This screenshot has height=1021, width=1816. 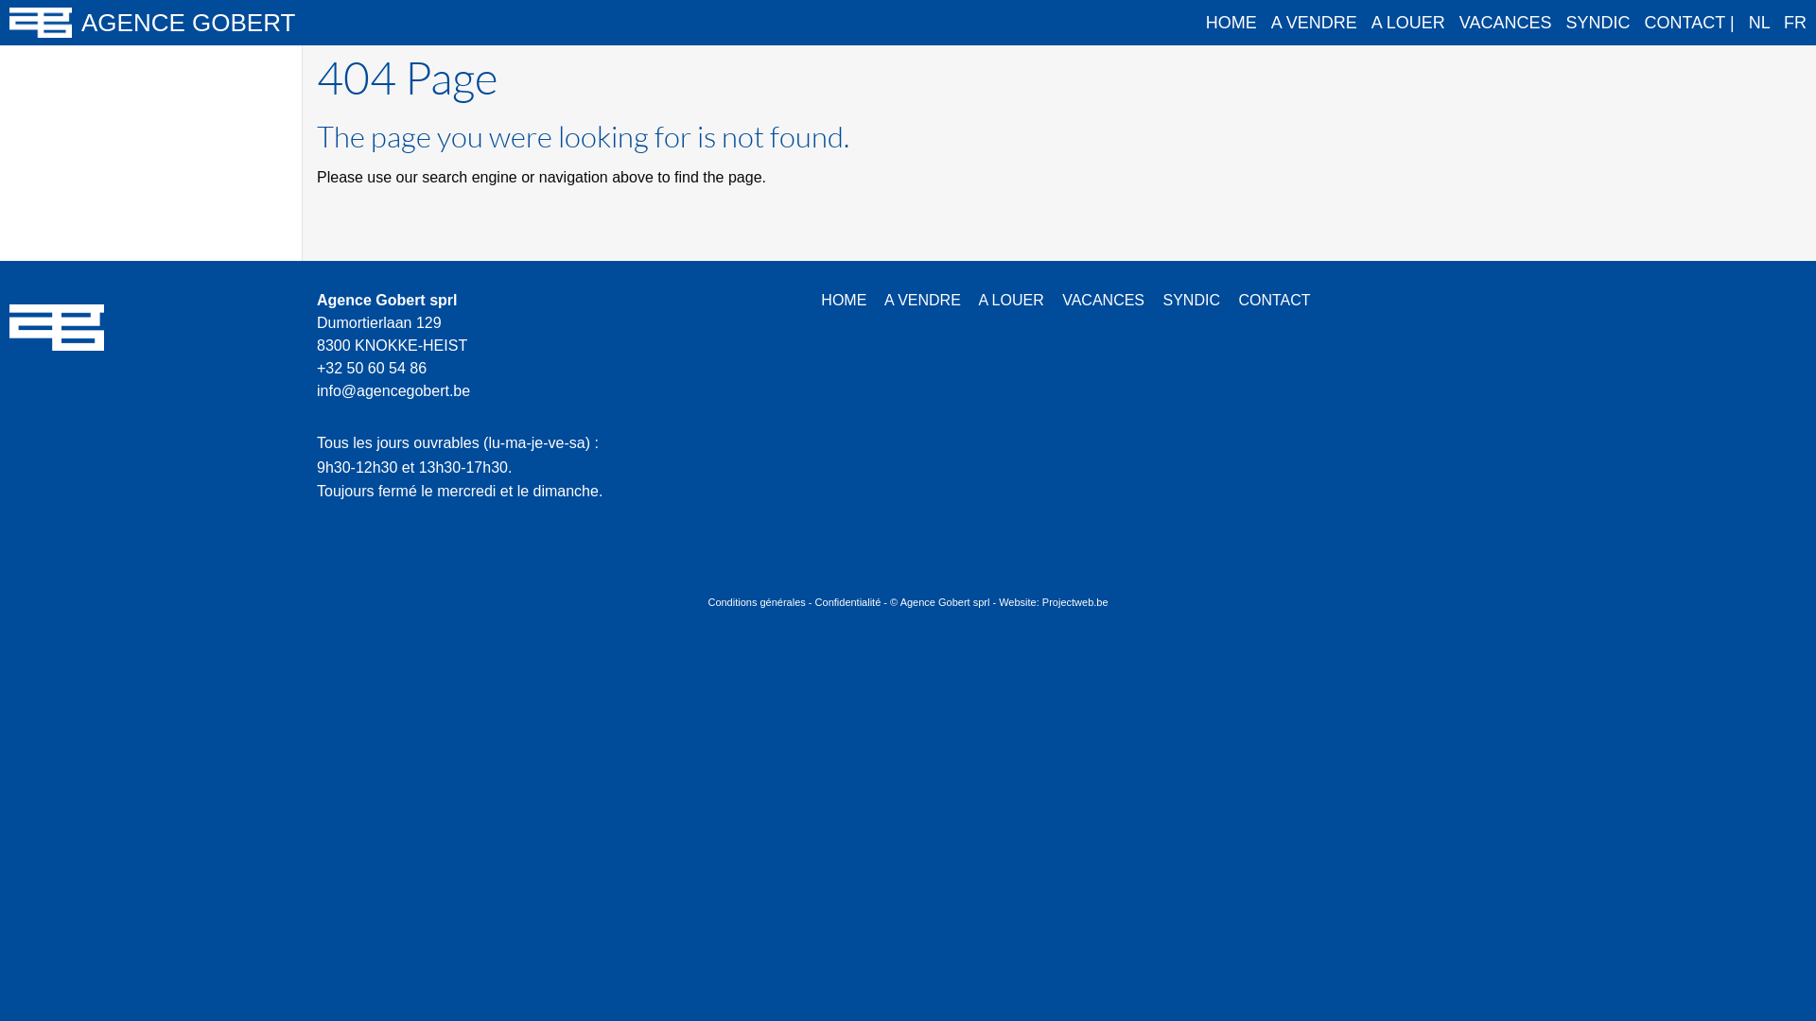 What do you see at coordinates (1685, 23) in the screenshot?
I see `CONTACT` at bounding box center [1685, 23].